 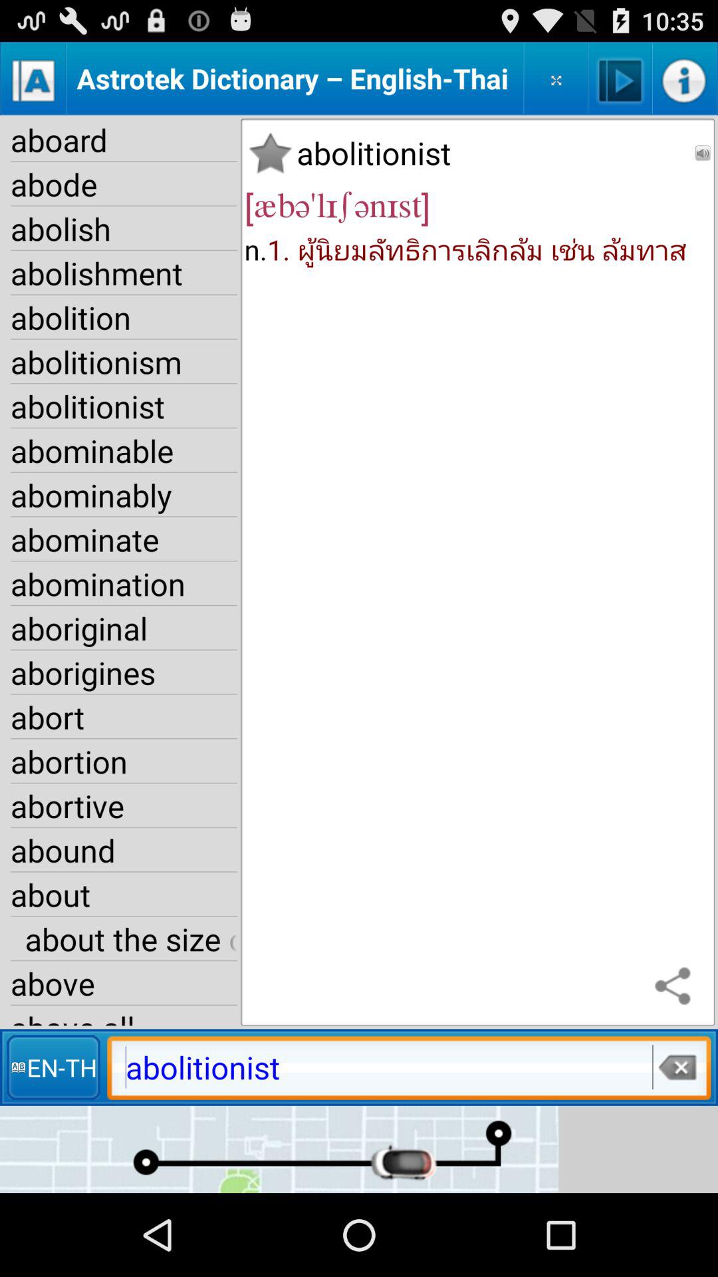 I want to click on press app next to abolitionist item, so click(x=703, y=153).